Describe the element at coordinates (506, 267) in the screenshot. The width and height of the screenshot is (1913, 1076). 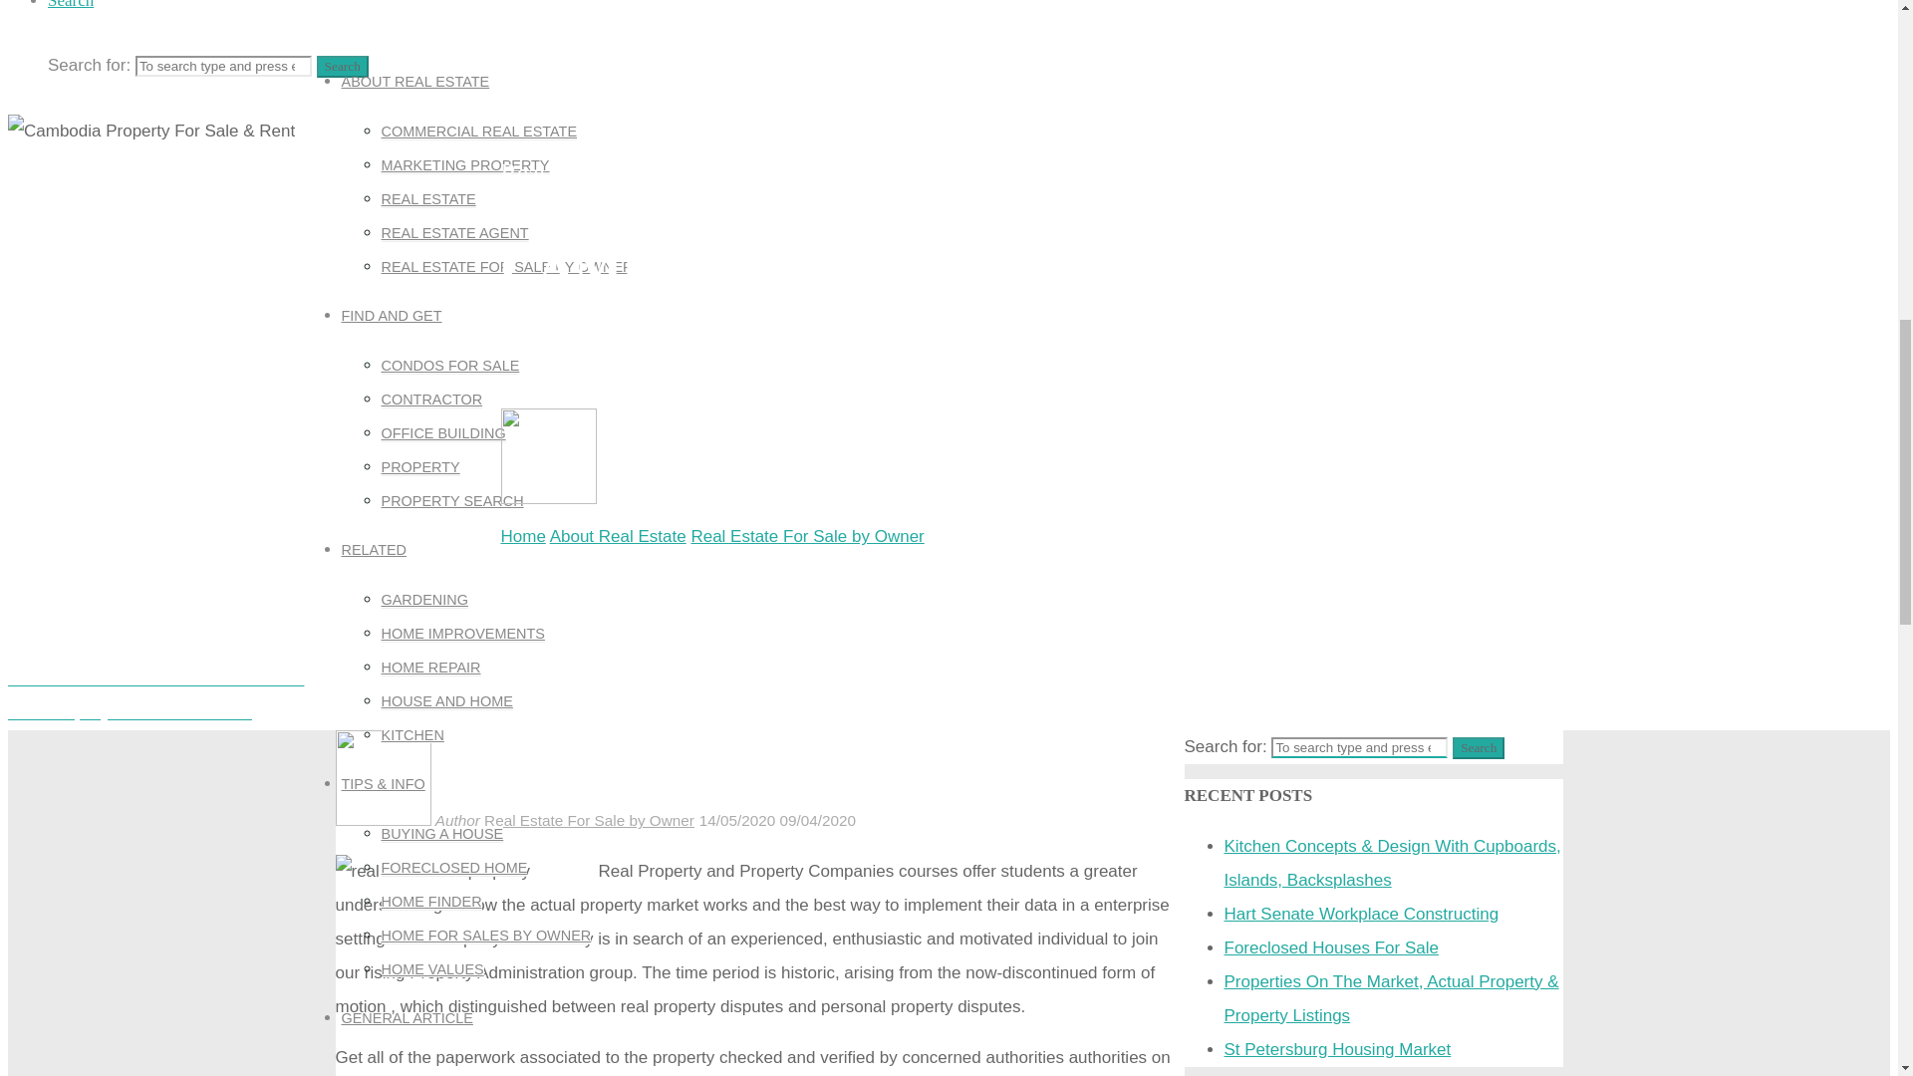
I see `REAL ESTATE FOR SALE BY OWNER` at that location.